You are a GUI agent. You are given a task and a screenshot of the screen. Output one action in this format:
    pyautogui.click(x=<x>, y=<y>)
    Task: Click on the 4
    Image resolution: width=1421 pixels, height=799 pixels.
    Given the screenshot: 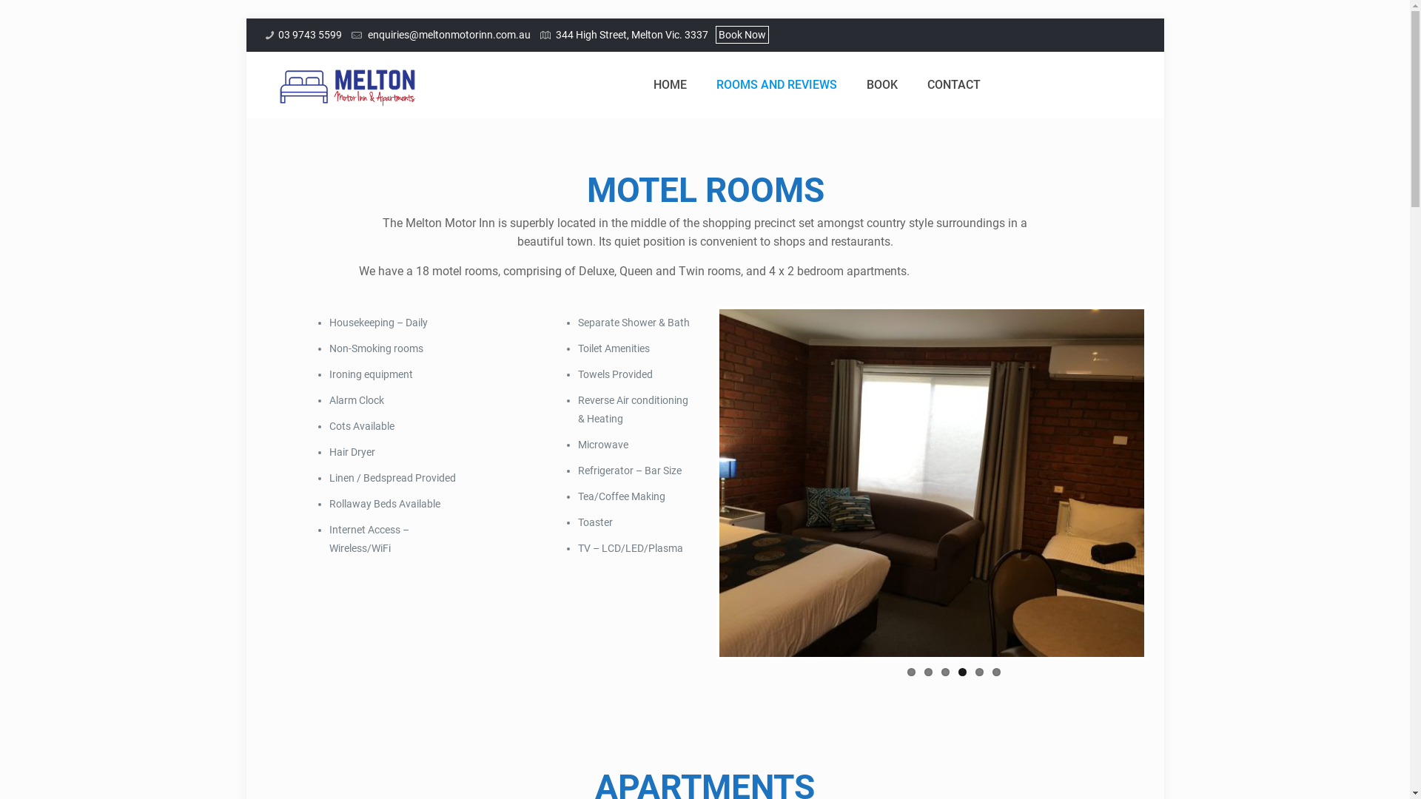 What is the action you would take?
    pyautogui.click(x=962, y=672)
    